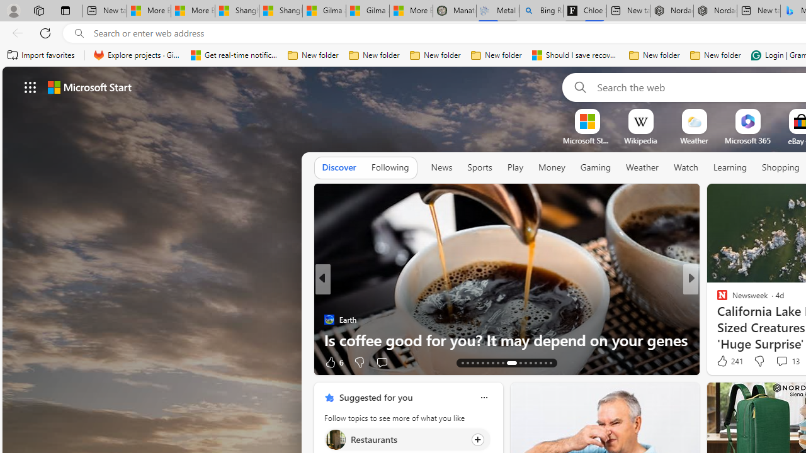 Image resolution: width=806 pixels, height=453 pixels. I want to click on Following, so click(390, 168).